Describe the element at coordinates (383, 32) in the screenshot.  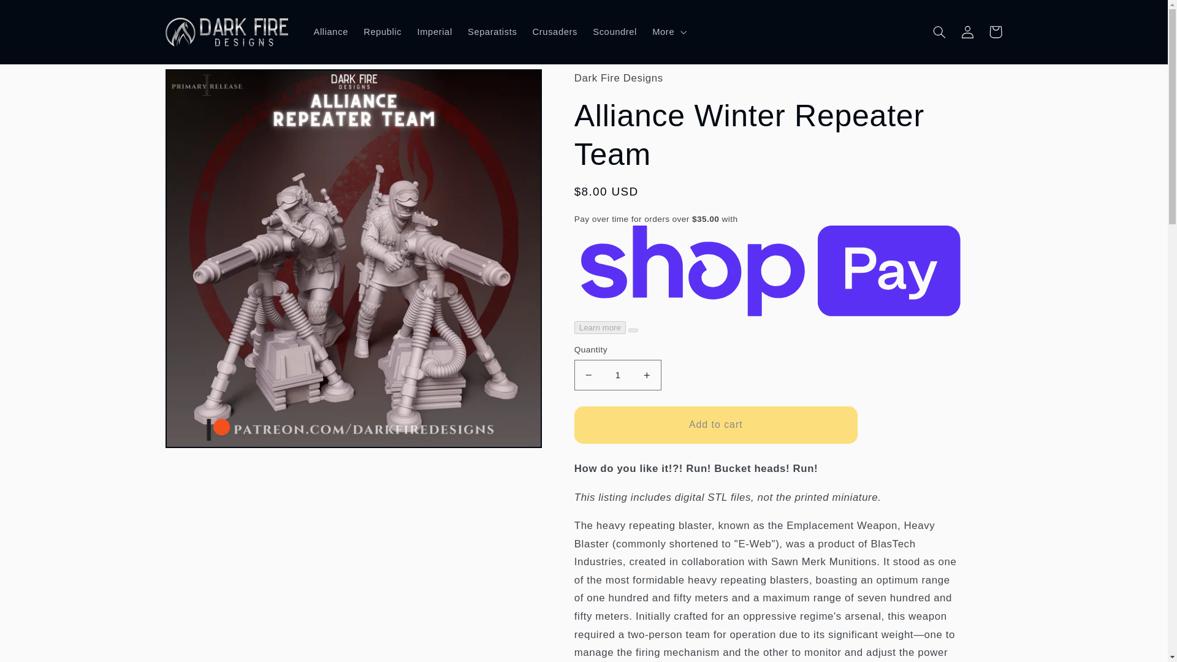
I see `Republic` at that location.